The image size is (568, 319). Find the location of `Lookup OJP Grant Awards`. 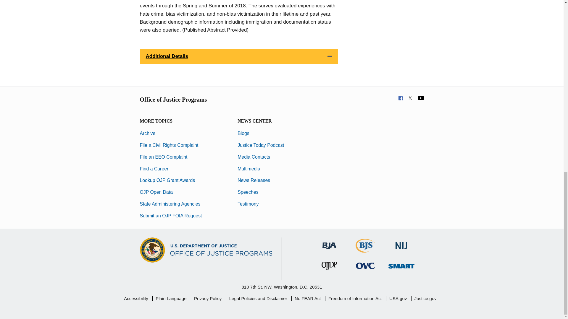

Lookup OJP Grant Awards is located at coordinates (167, 180).